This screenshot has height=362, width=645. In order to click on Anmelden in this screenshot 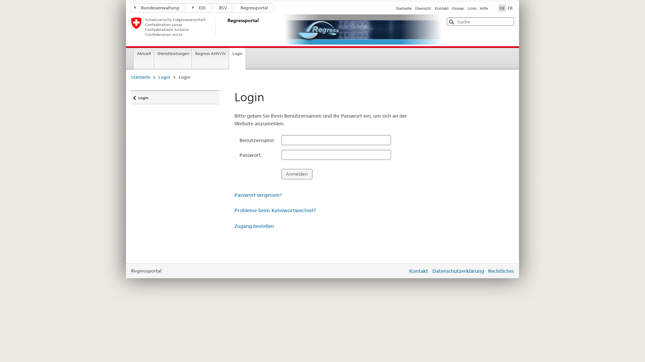, I will do `click(297, 174)`.